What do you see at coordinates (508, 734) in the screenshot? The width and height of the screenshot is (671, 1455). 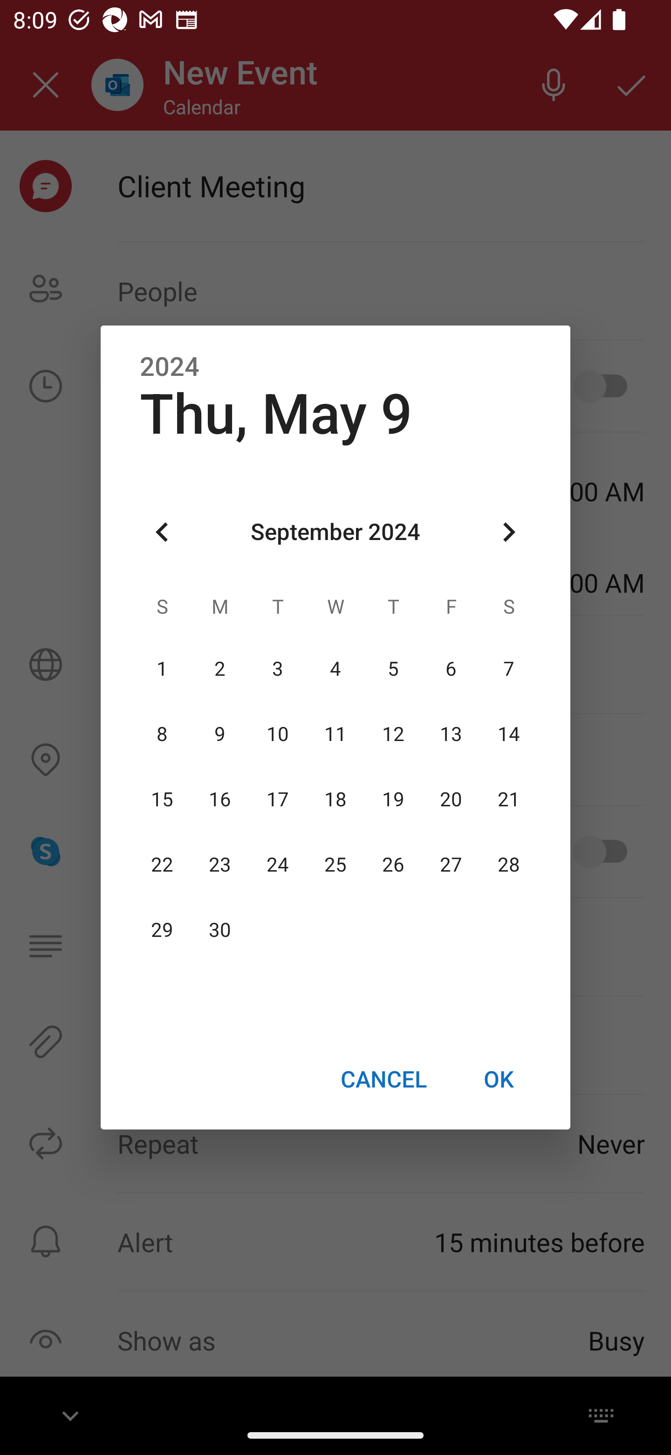 I see `14 14 September 2024` at bounding box center [508, 734].